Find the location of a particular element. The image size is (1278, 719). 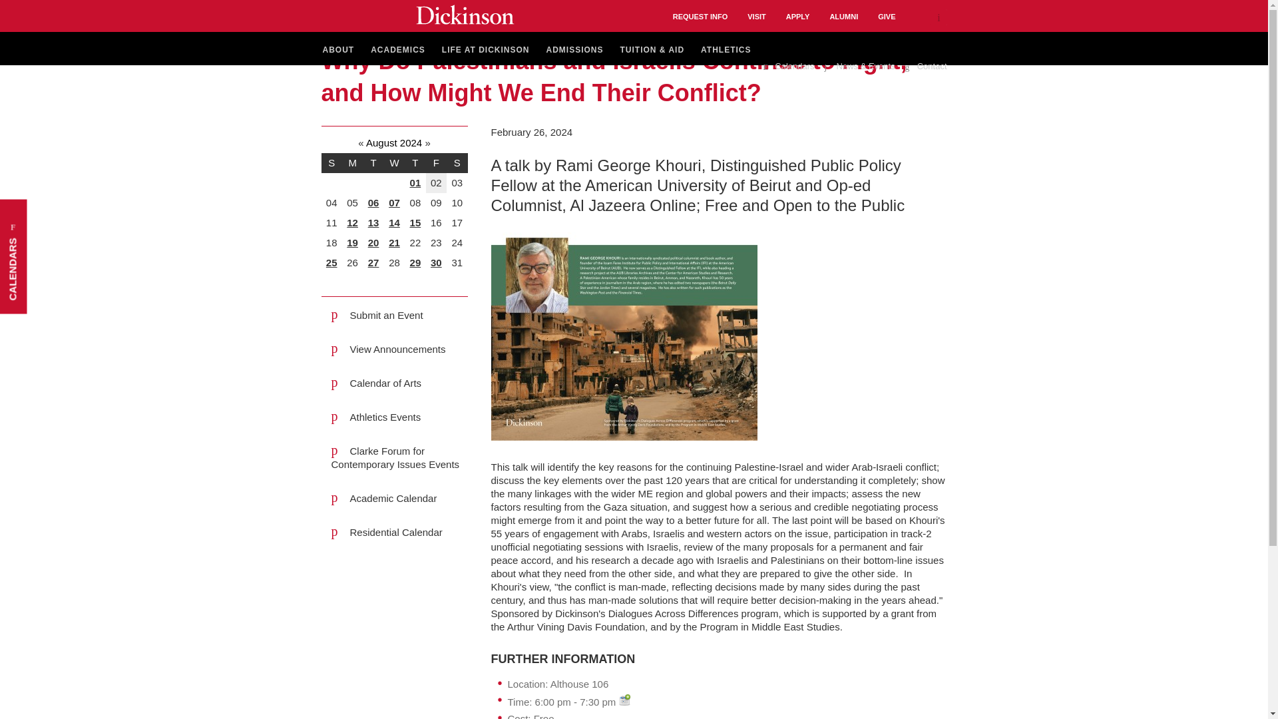

Dickinson College Athletics is located at coordinates (726, 51).